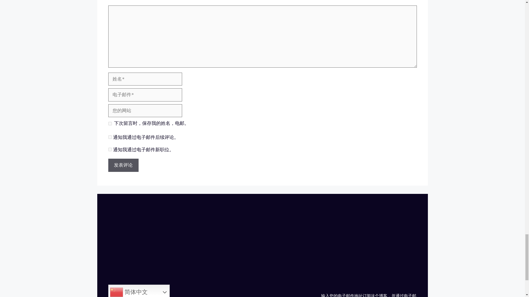 The image size is (529, 297). I want to click on subscribe, so click(110, 137).